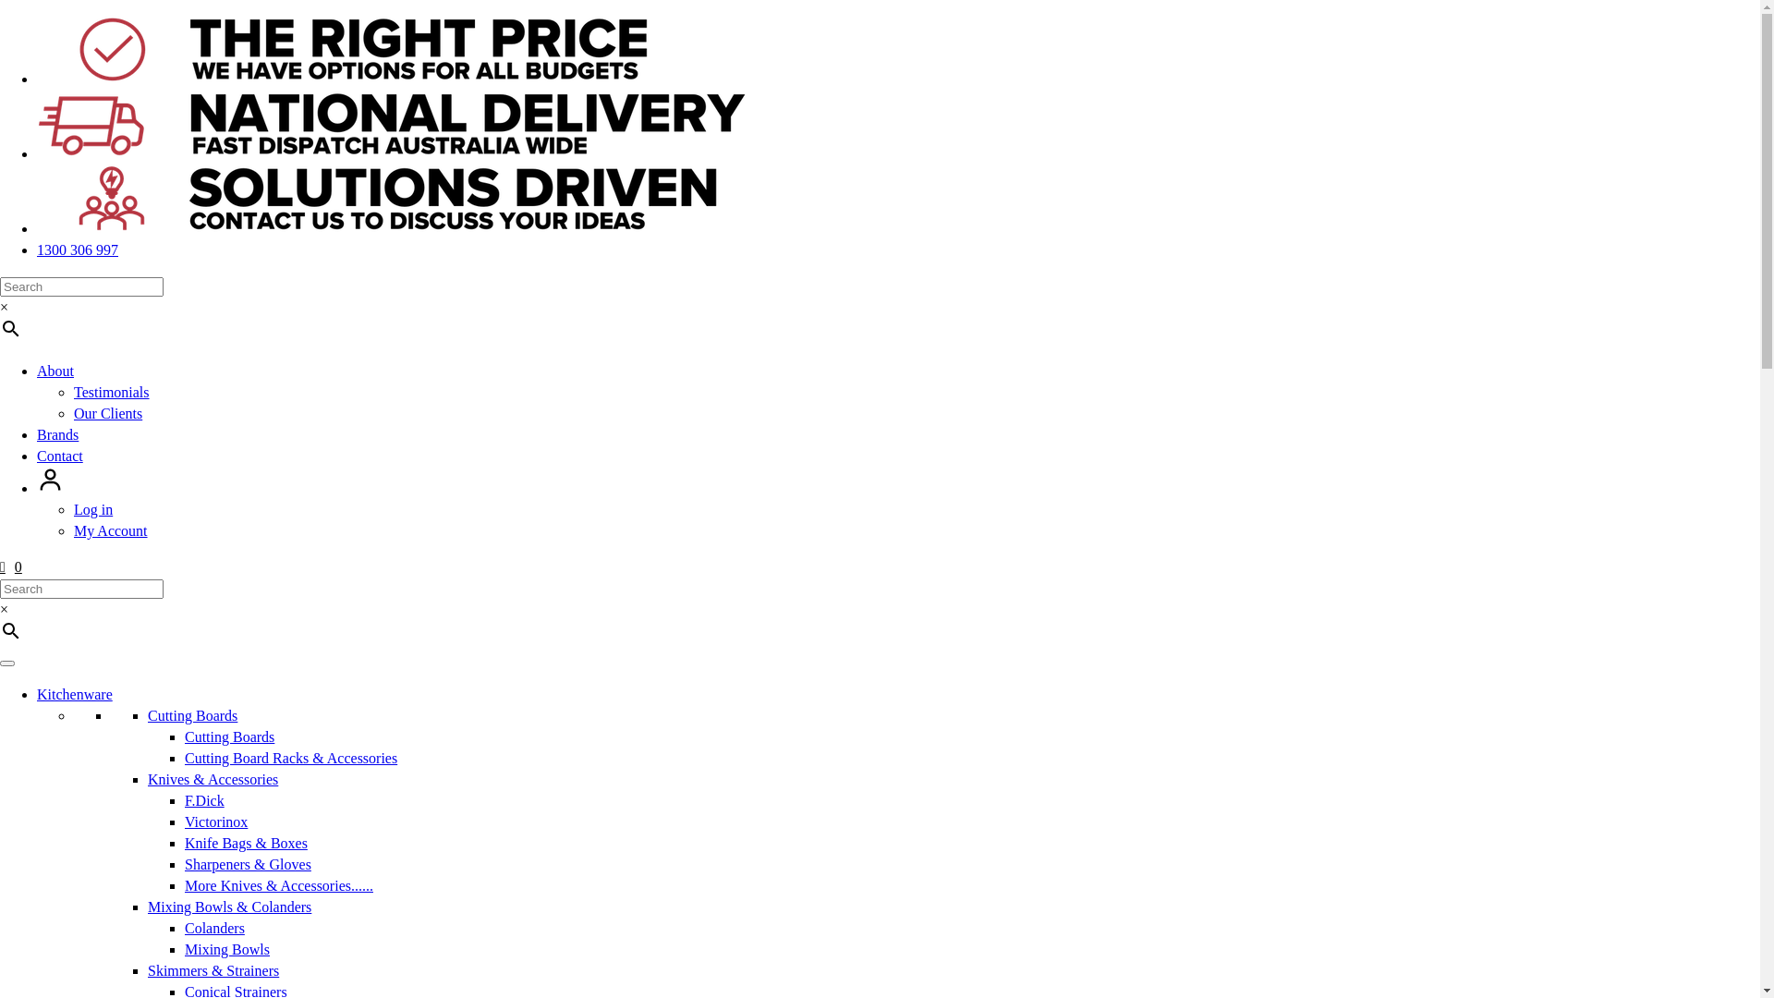 This screenshot has height=998, width=1774. I want to click on Contact, so click(60, 456).